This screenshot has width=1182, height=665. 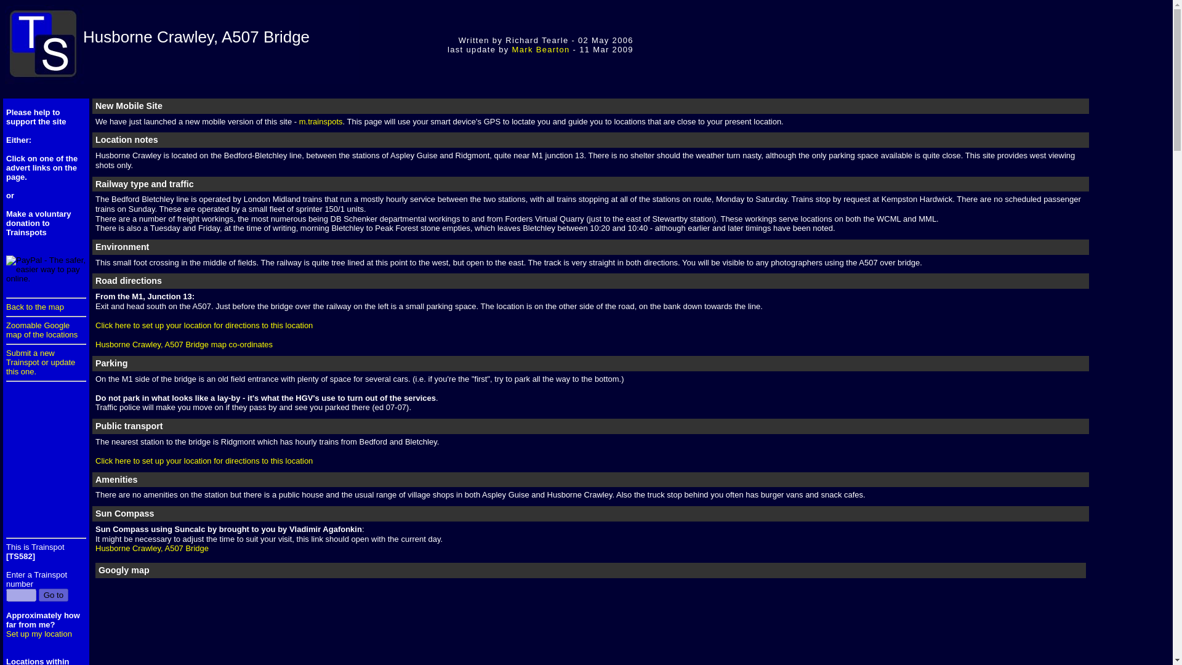 What do you see at coordinates (42, 329) in the screenshot?
I see `Zoomable Google map of the locations` at bounding box center [42, 329].